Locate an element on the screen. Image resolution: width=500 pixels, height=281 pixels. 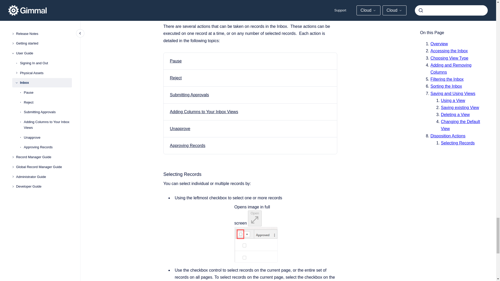
Reject is located at coordinates (176, 78).